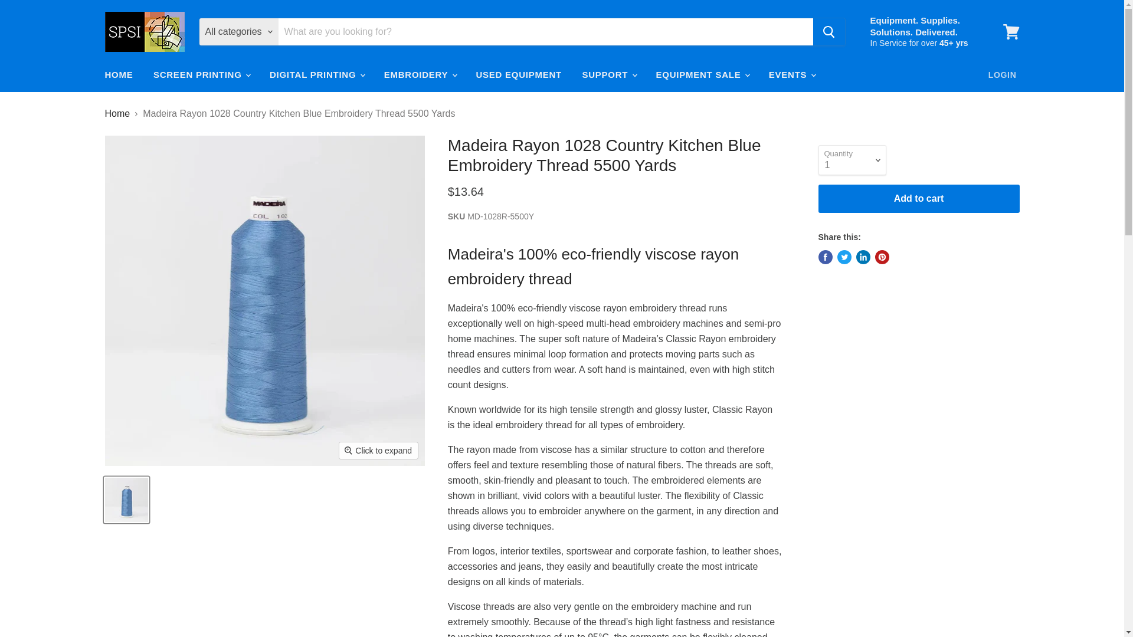  I want to click on SCREEN PRINTING, so click(201, 74).